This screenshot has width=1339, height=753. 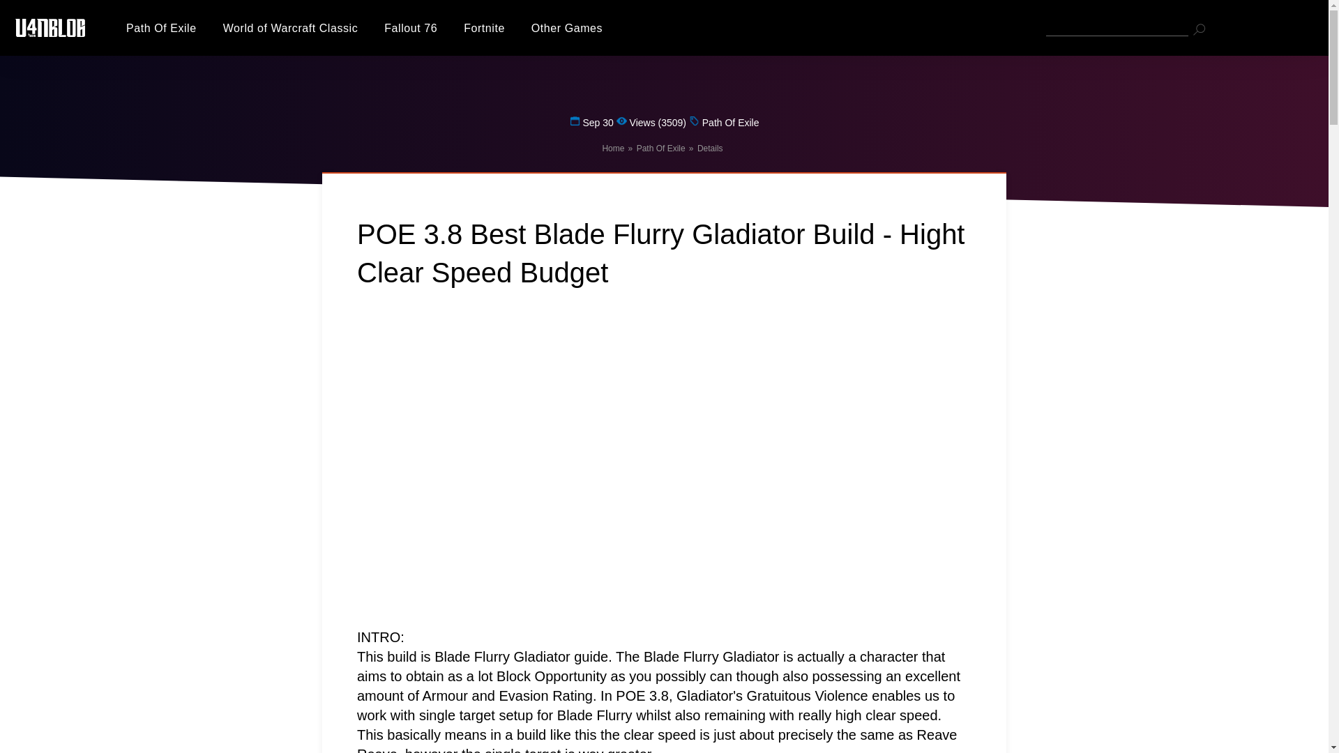 I want to click on Other Games, so click(x=567, y=28).